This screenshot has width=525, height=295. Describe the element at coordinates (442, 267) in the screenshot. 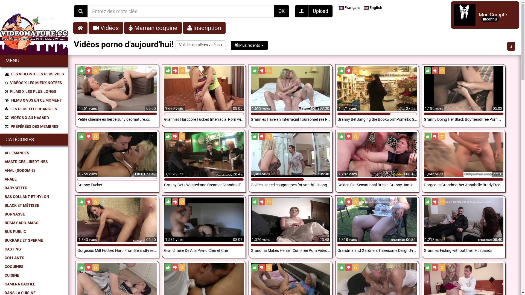

I see `En favori` at that location.